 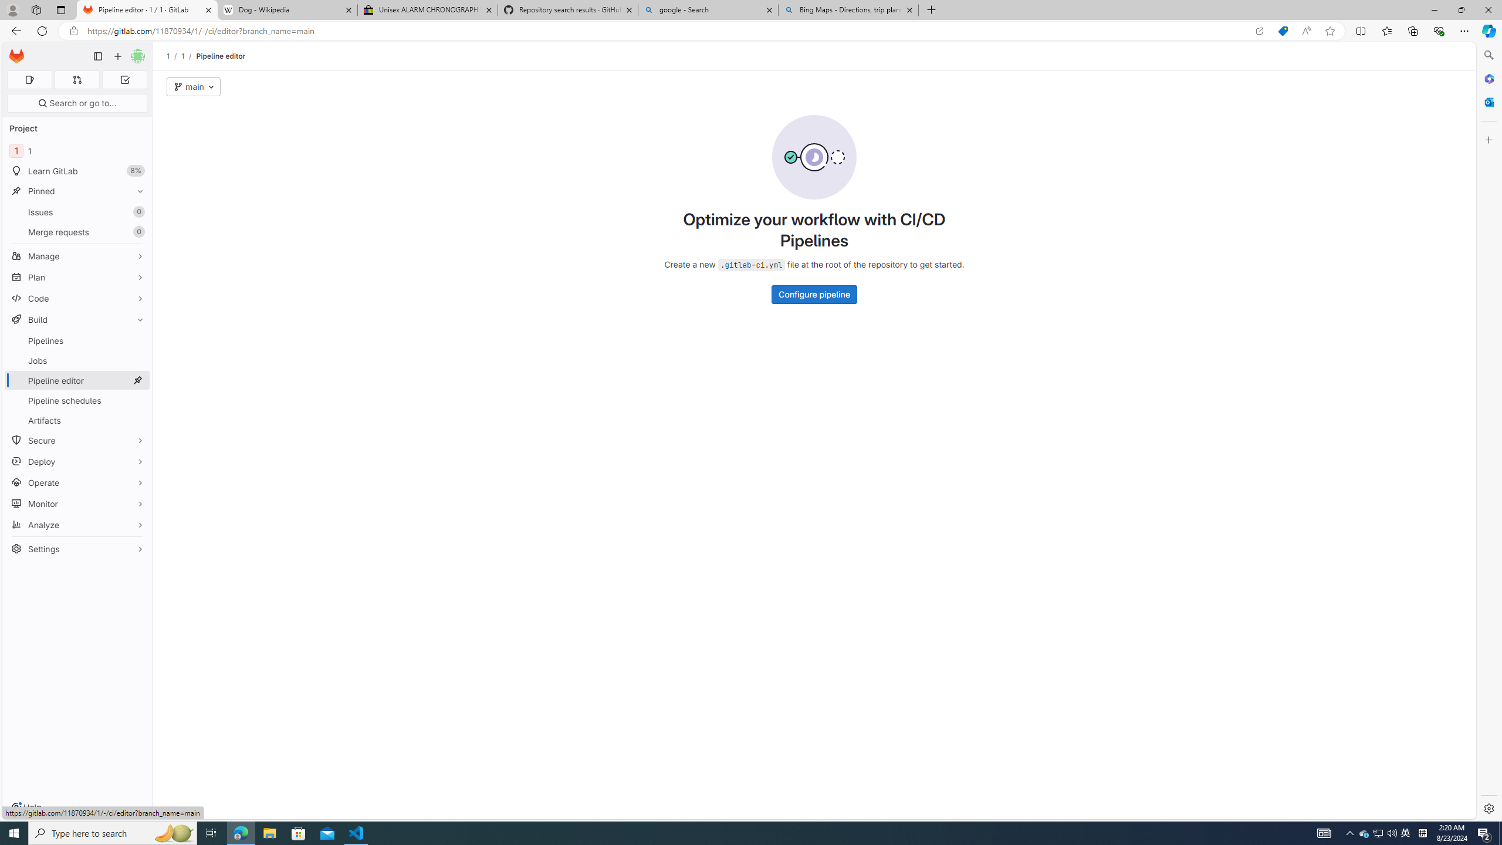 What do you see at coordinates (814, 295) in the screenshot?
I see `Configure pipeline` at bounding box center [814, 295].